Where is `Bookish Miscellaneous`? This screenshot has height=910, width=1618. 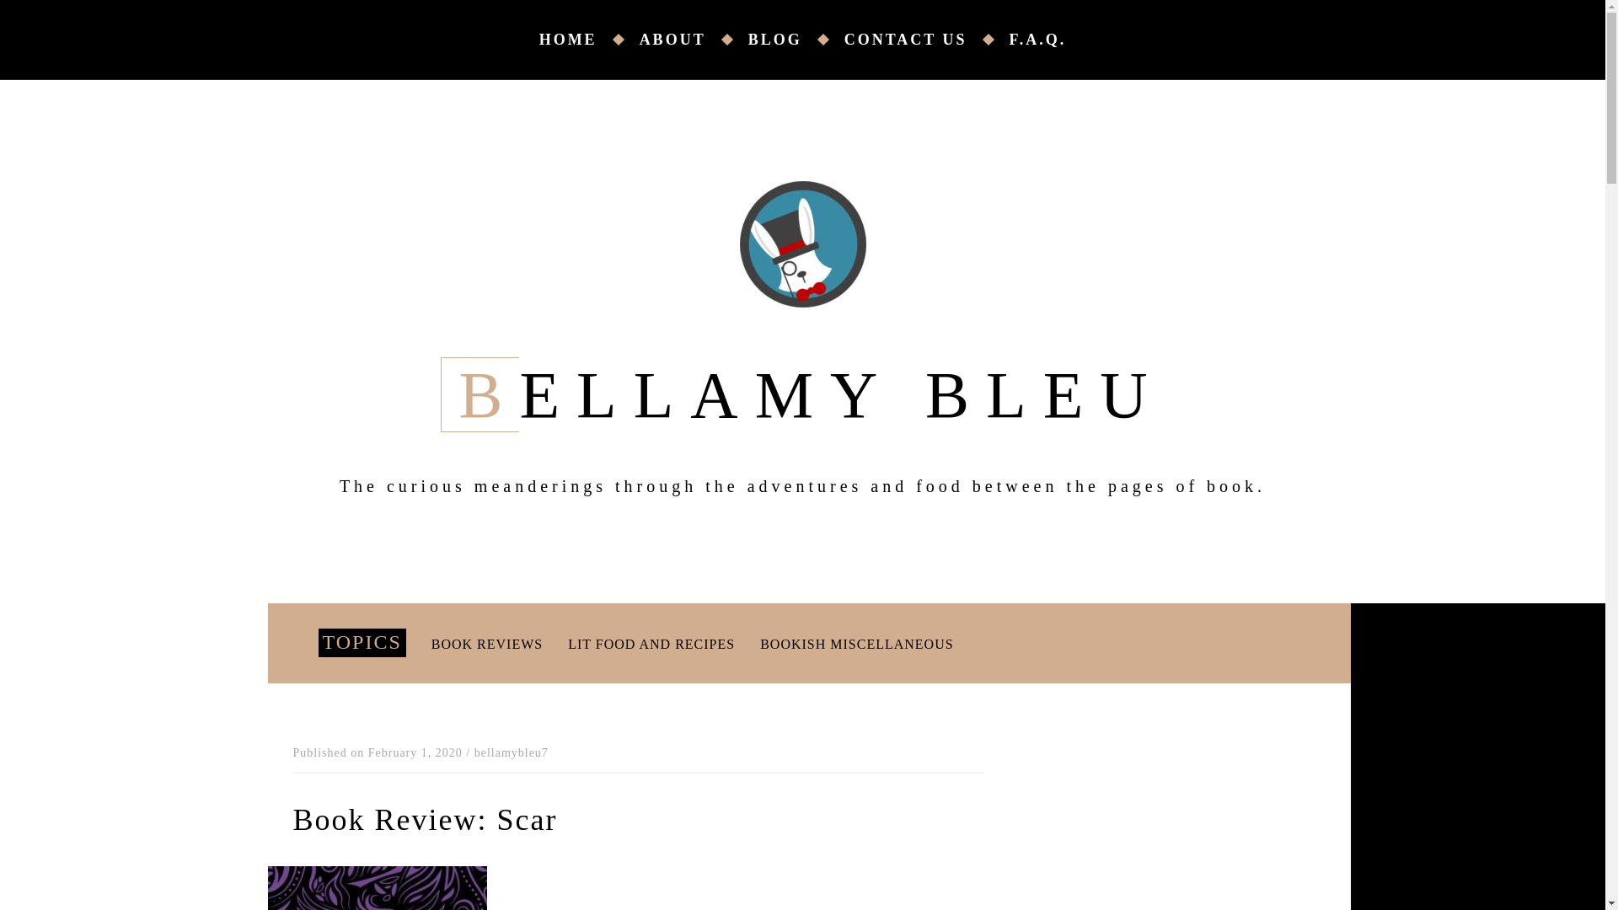
Bookish Miscellaneous is located at coordinates (856, 644).